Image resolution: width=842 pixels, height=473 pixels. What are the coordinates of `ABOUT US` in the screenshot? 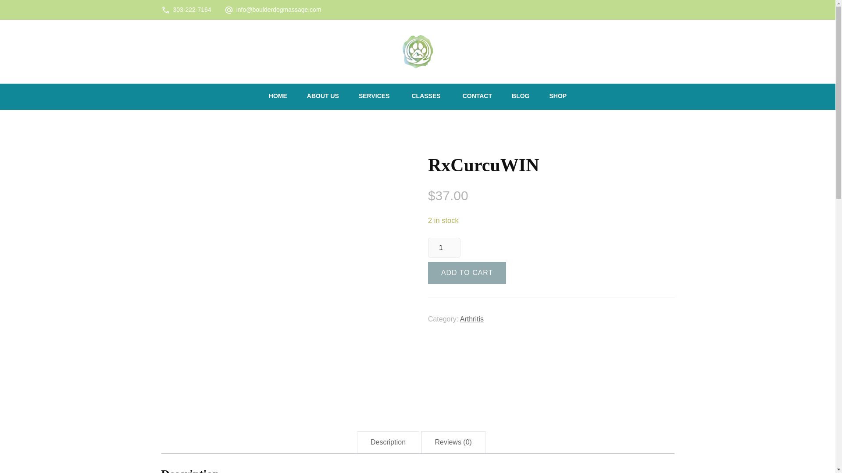 It's located at (323, 96).